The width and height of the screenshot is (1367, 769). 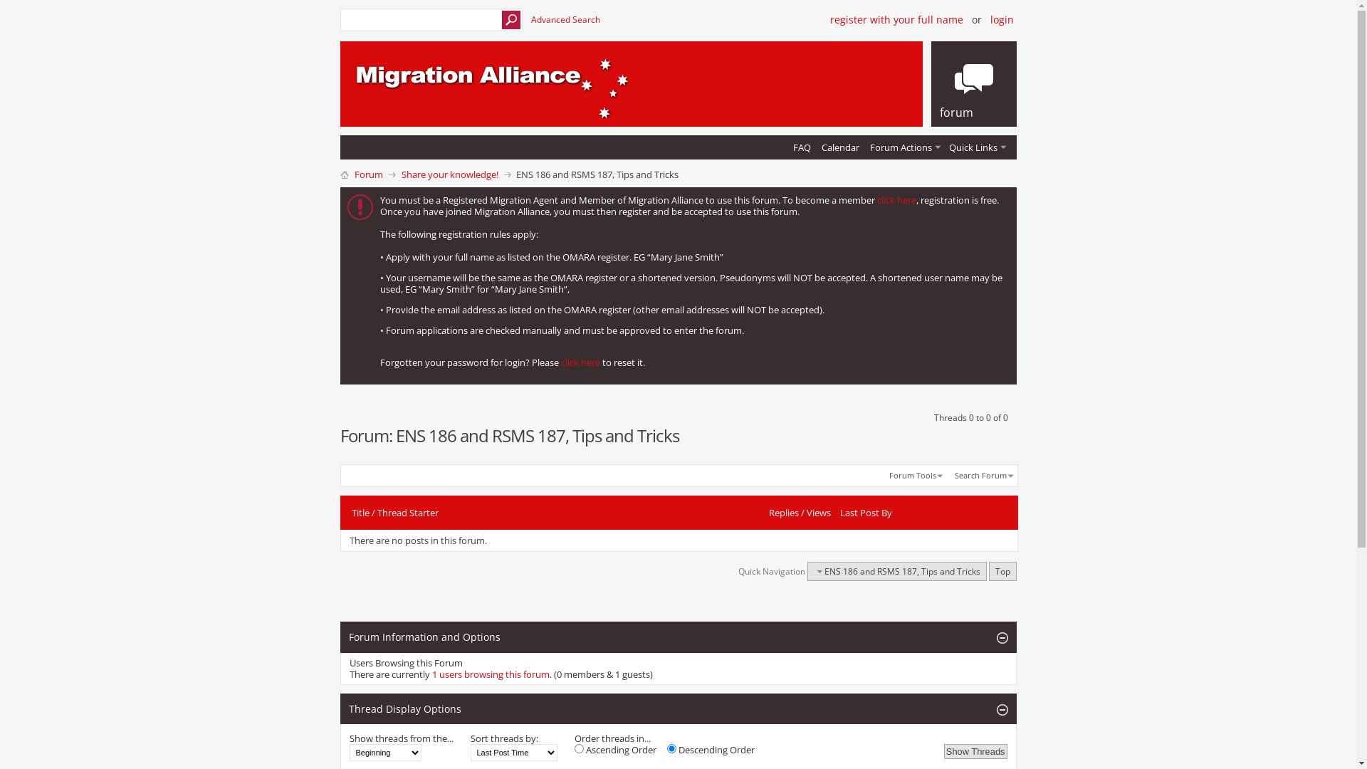 I want to click on Advanced Search, so click(x=565, y=20).